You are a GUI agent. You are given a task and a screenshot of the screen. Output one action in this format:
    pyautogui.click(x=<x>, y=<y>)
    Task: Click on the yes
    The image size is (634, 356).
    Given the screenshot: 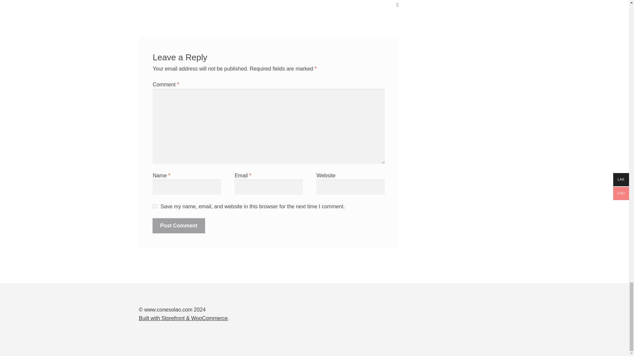 What is the action you would take?
    pyautogui.click(x=155, y=206)
    